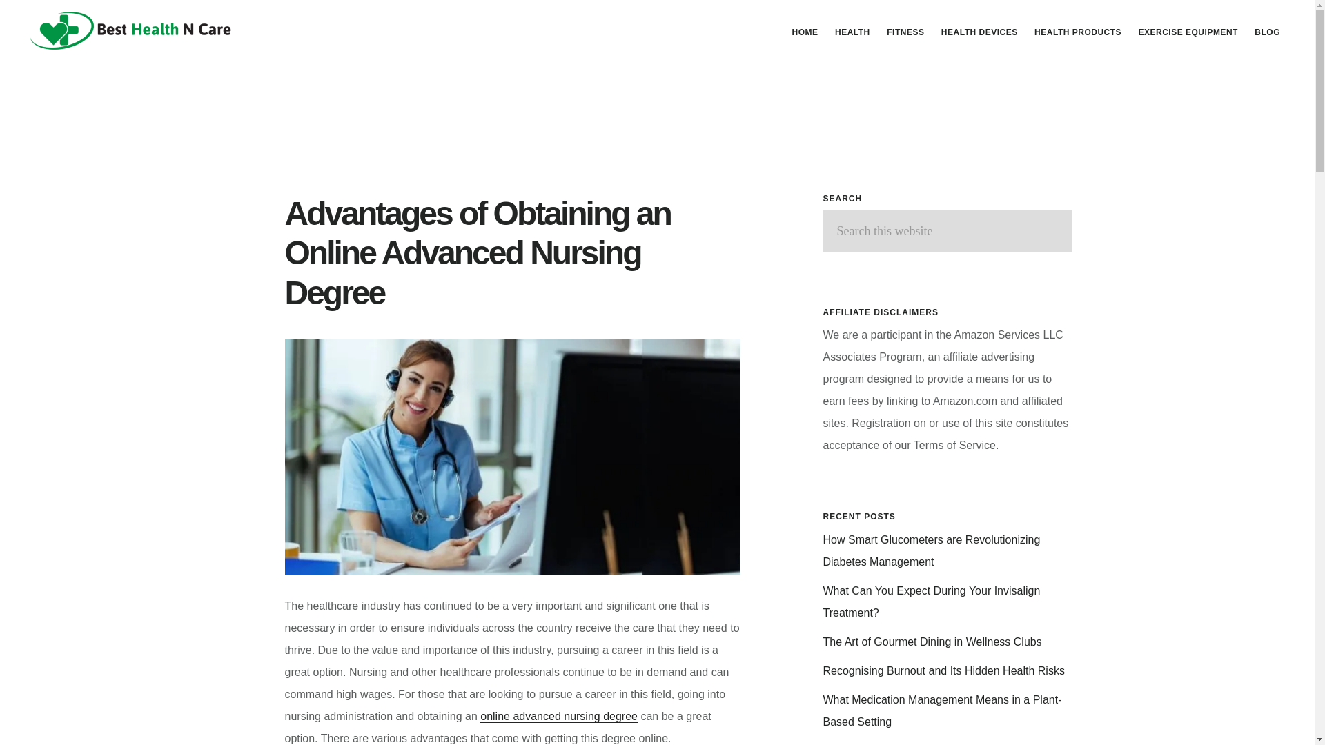  Describe the element at coordinates (1188, 32) in the screenshot. I see `EXERCISE EQUIPMENT` at that location.